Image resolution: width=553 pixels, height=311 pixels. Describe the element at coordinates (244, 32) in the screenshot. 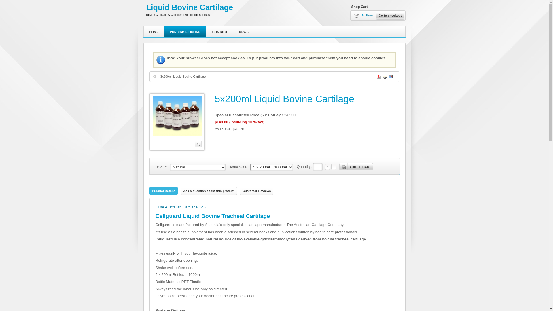

I see `NEWS` at that location.